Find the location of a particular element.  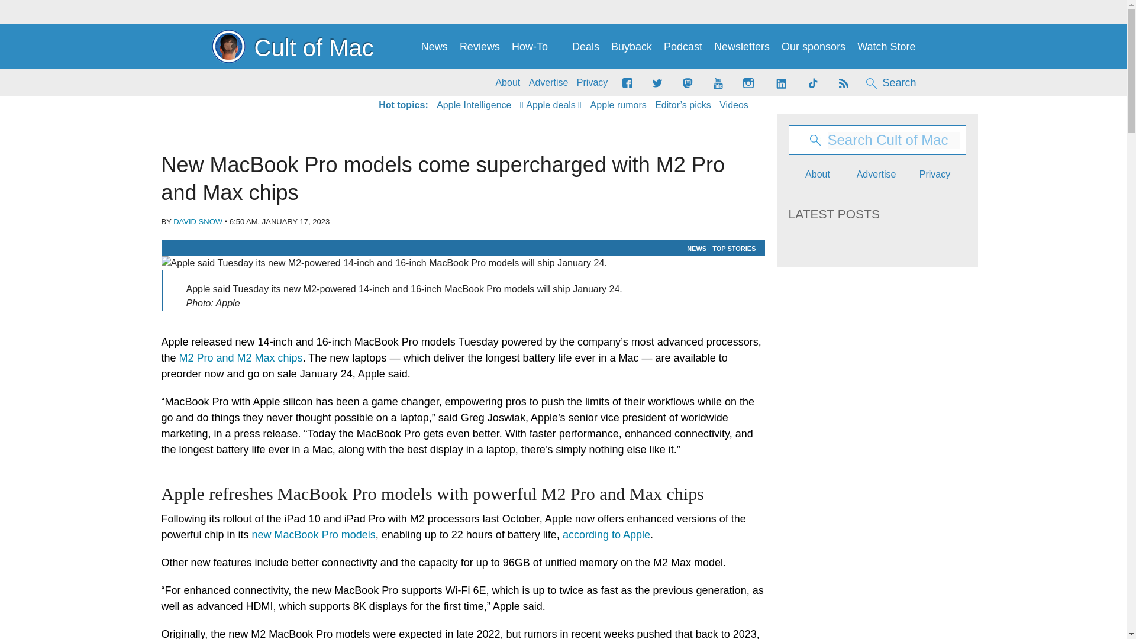

Apple legal battles is located at coordinates (618, 105).